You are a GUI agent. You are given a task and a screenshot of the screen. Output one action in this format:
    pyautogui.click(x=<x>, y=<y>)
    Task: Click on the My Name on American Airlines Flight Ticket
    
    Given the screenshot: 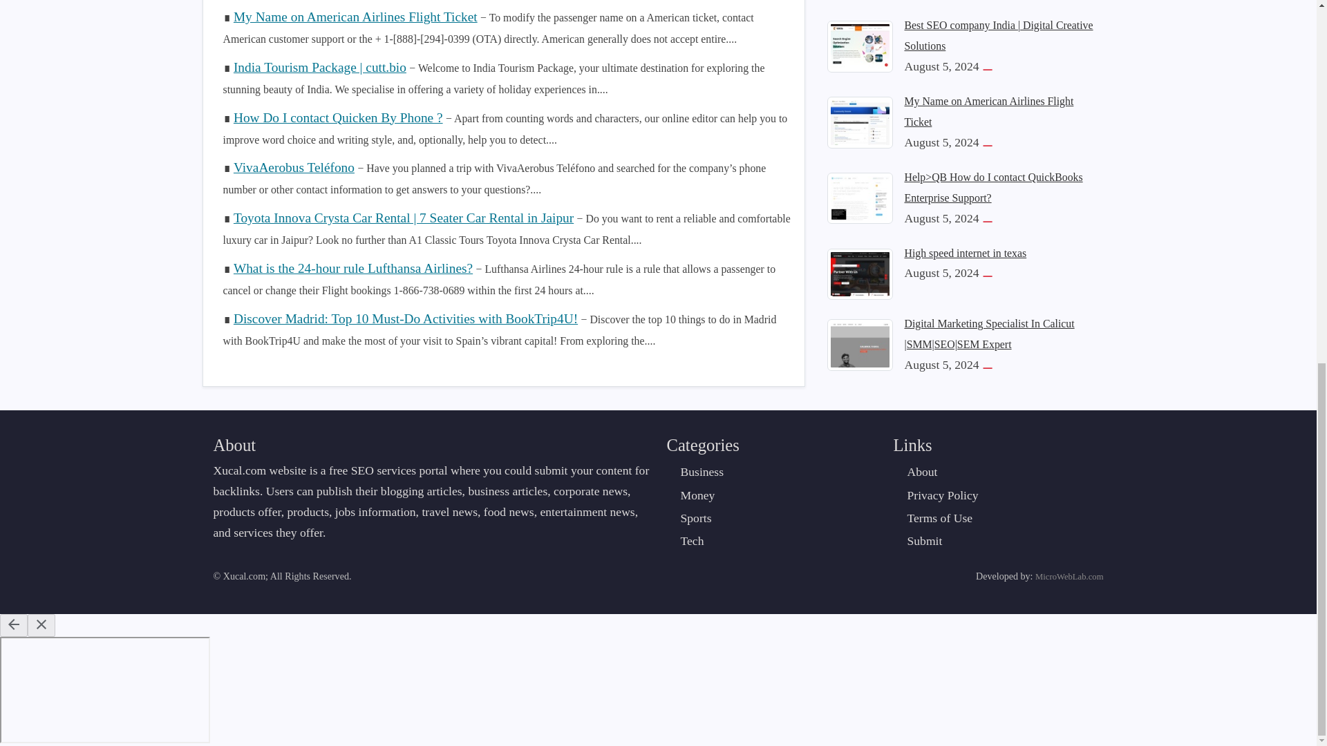 What is the action you would take?
    pyautogui.click(x=355, y=17)
    